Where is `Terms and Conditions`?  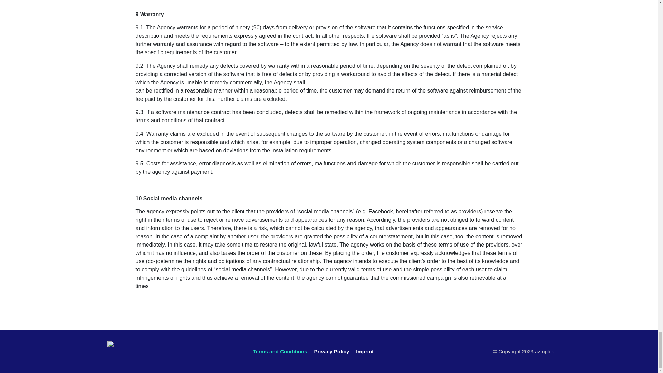 Terms and Conditions is located at coordinates (280, 352).